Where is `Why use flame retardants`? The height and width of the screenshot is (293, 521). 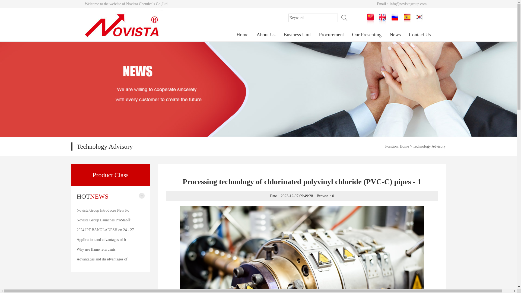 Why use flame retardants is located at coordinates (96, 249).